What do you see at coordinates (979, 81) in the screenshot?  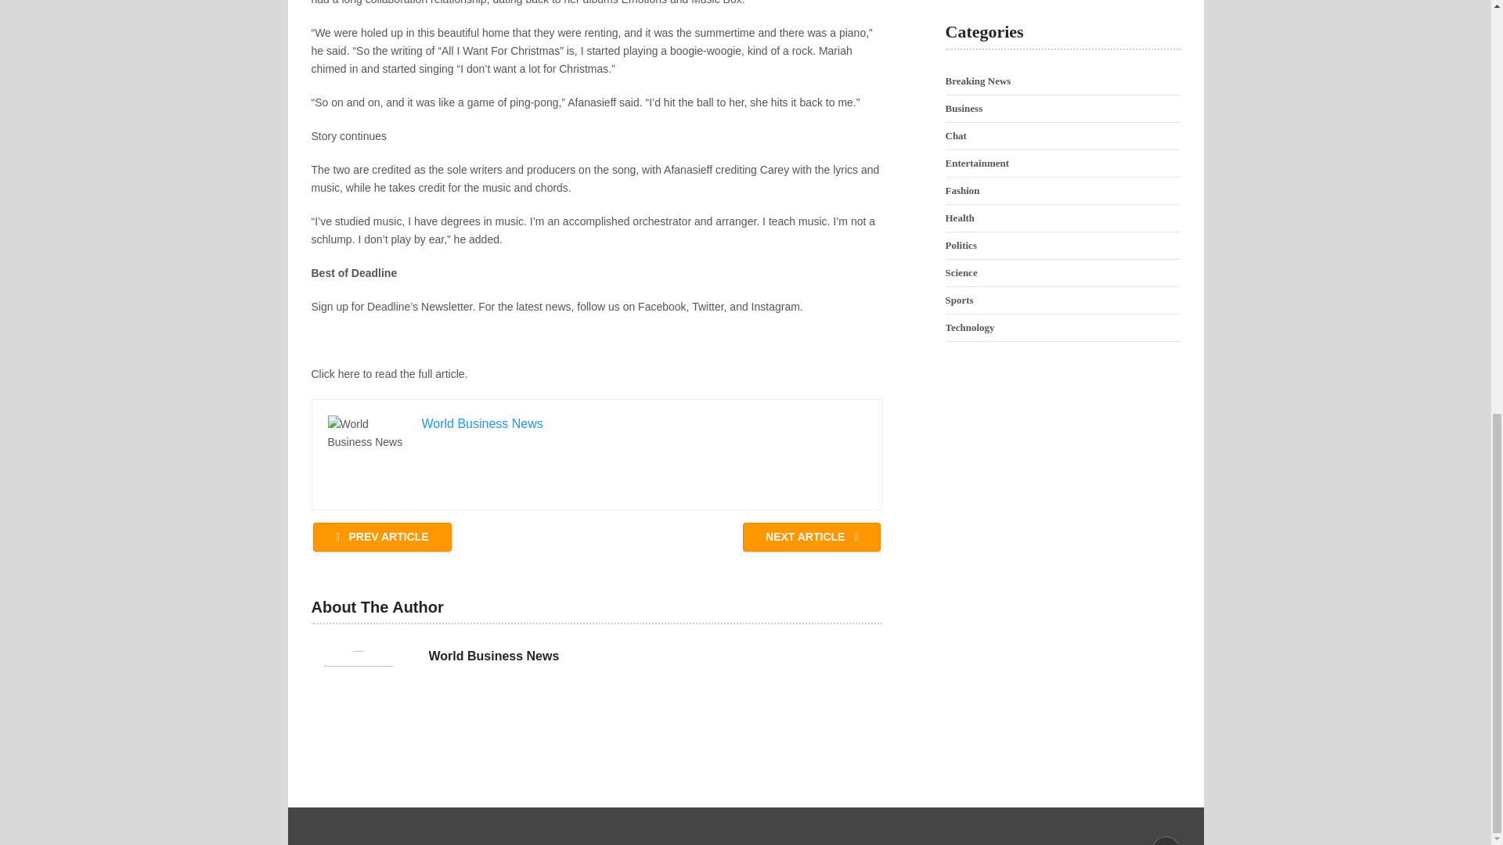 I see `Breaking News` at bounding box center [979, 81].